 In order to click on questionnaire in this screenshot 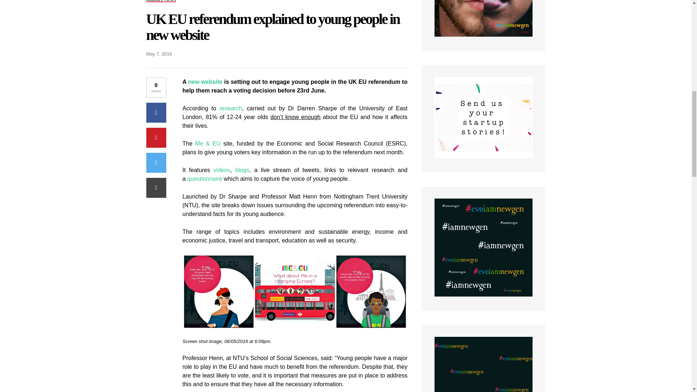, I will do `click(205, 179)`.